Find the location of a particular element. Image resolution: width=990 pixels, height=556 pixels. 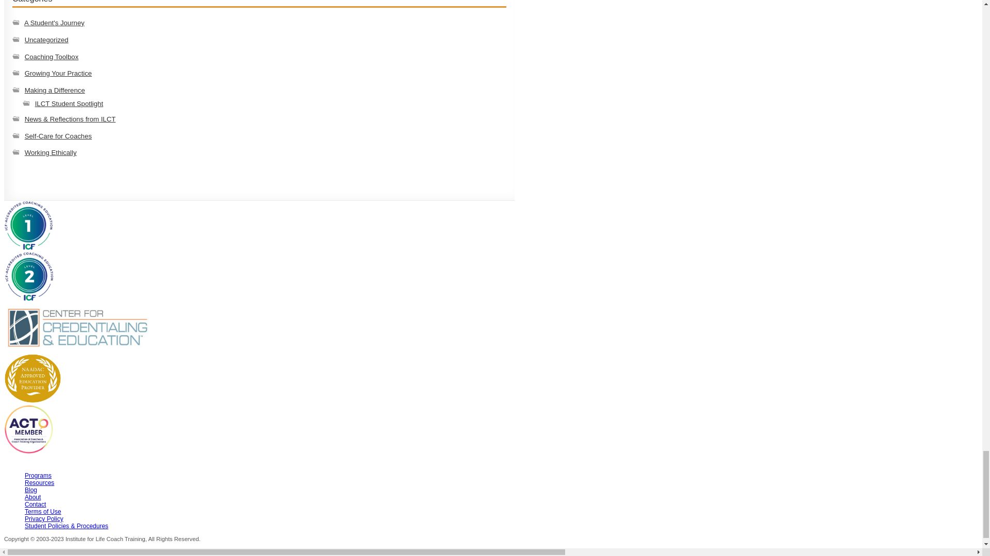

Programs is located at coordinates (38, 475).